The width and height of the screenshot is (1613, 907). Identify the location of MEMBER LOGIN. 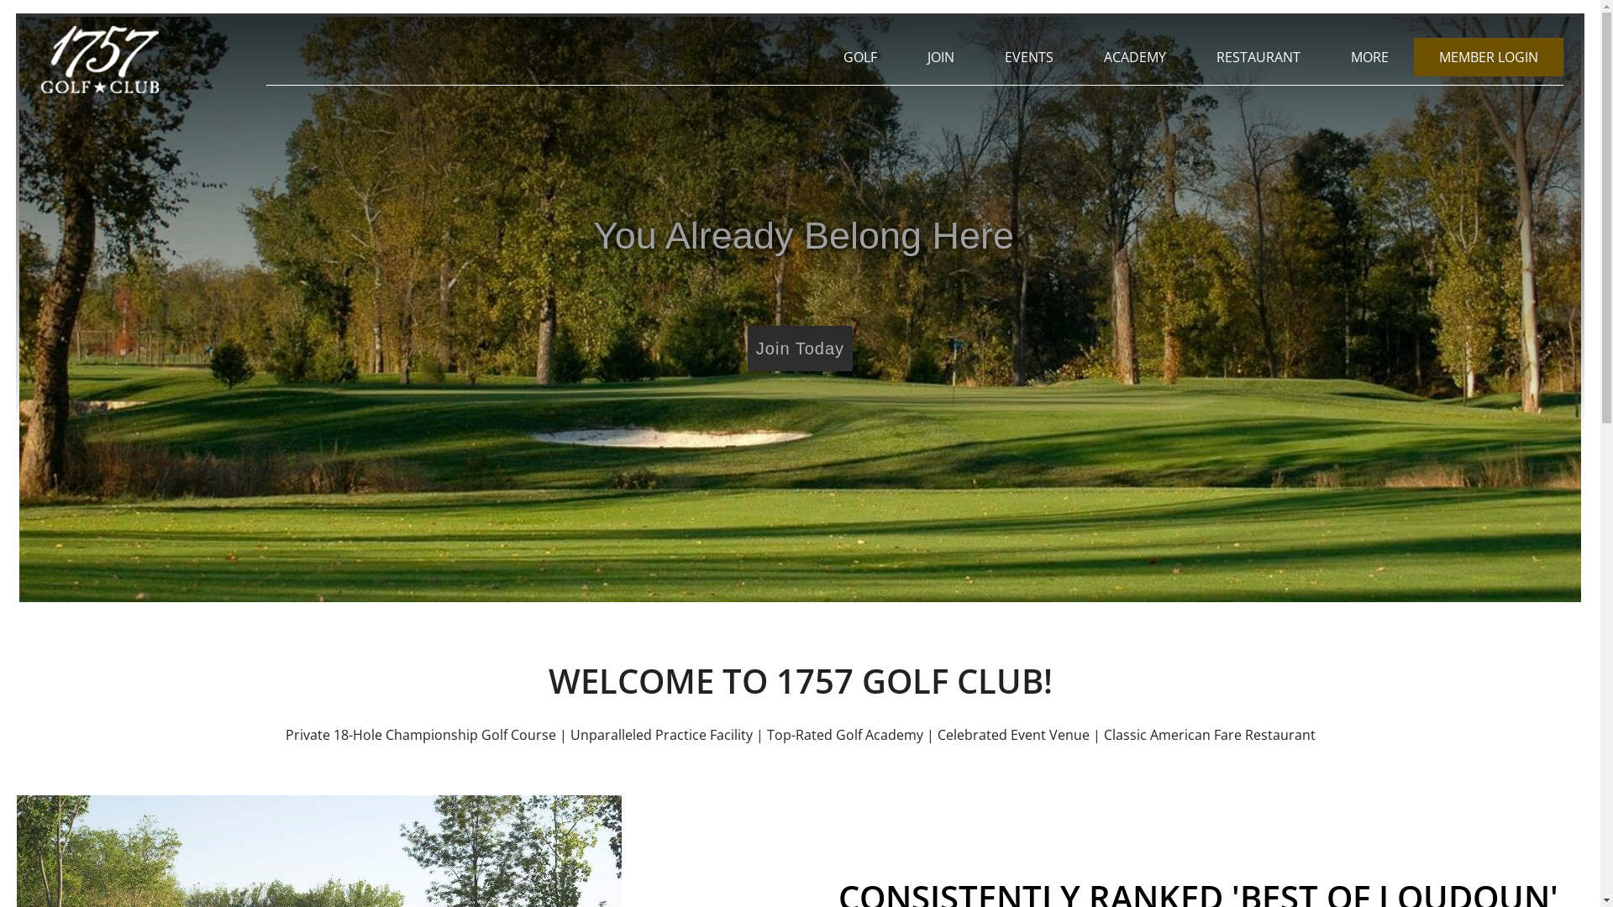
(1489, 56).